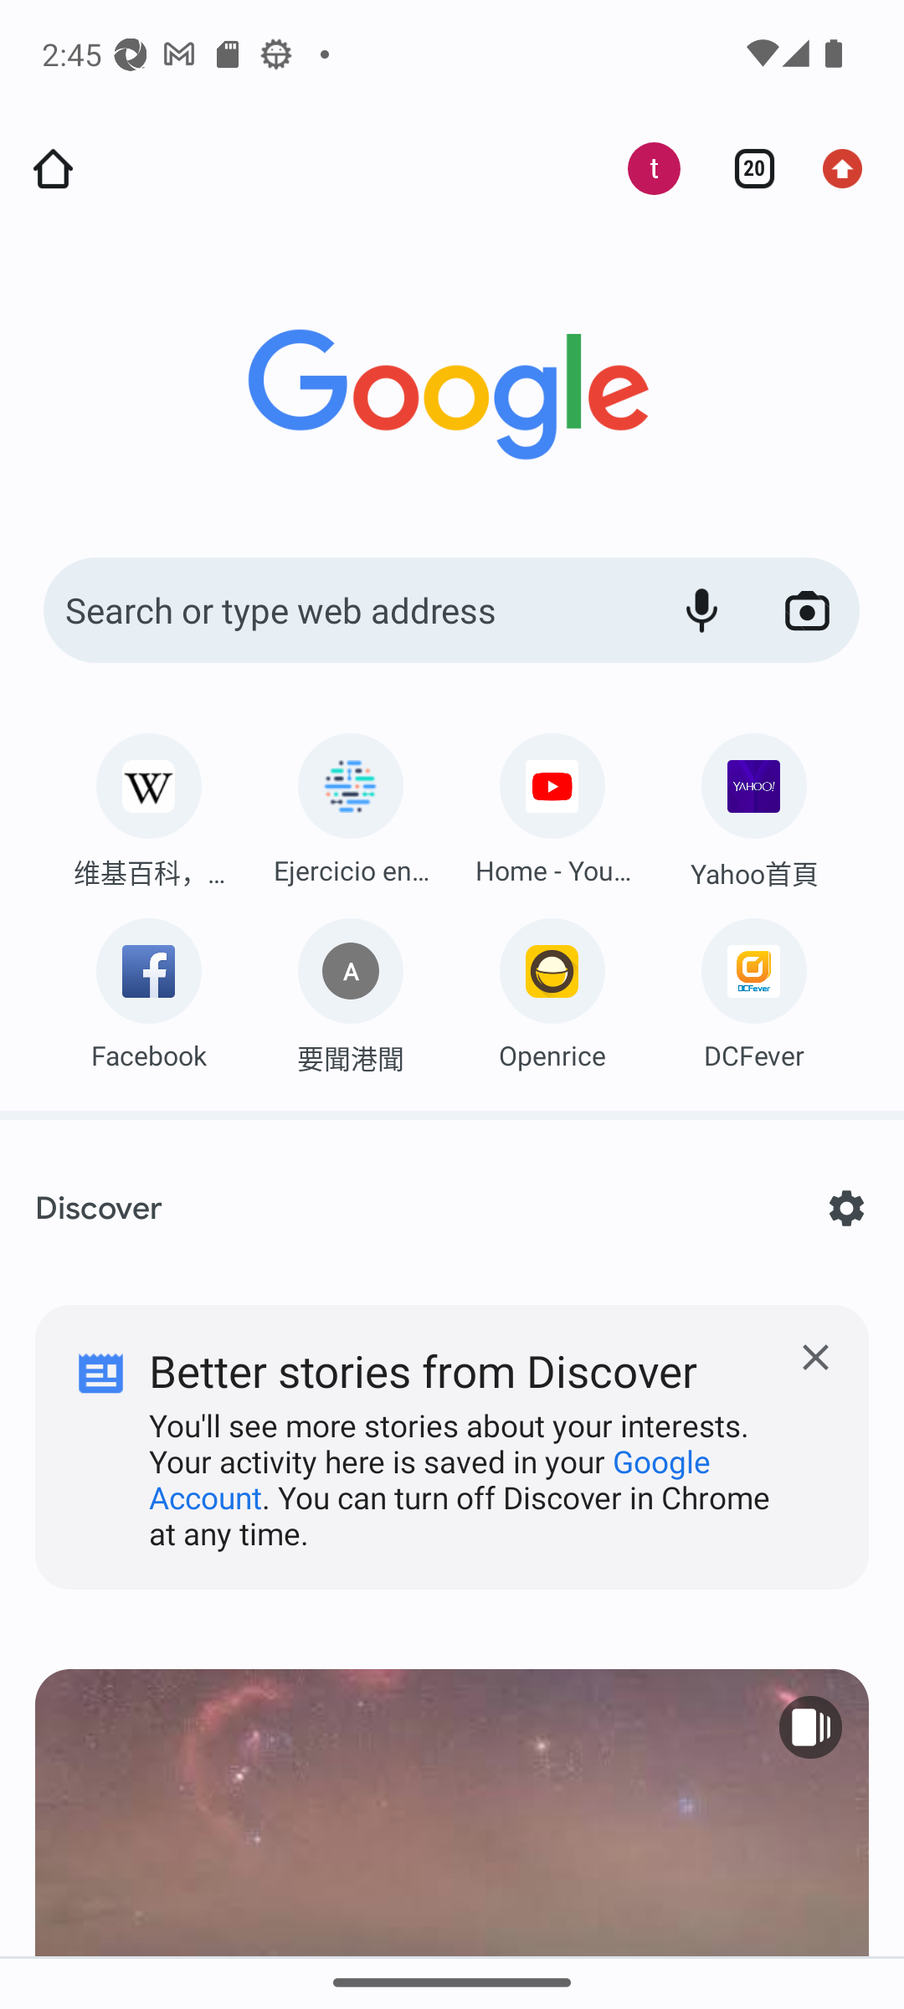 The image size is (904, 2009). What do you see at coordinates (53, 169) in the screenshot?
I see `Home` at bounding box center [53, 169].